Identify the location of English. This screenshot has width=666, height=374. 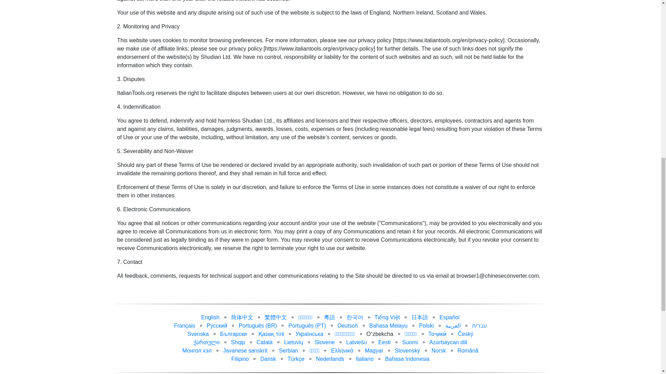
(210, 317).